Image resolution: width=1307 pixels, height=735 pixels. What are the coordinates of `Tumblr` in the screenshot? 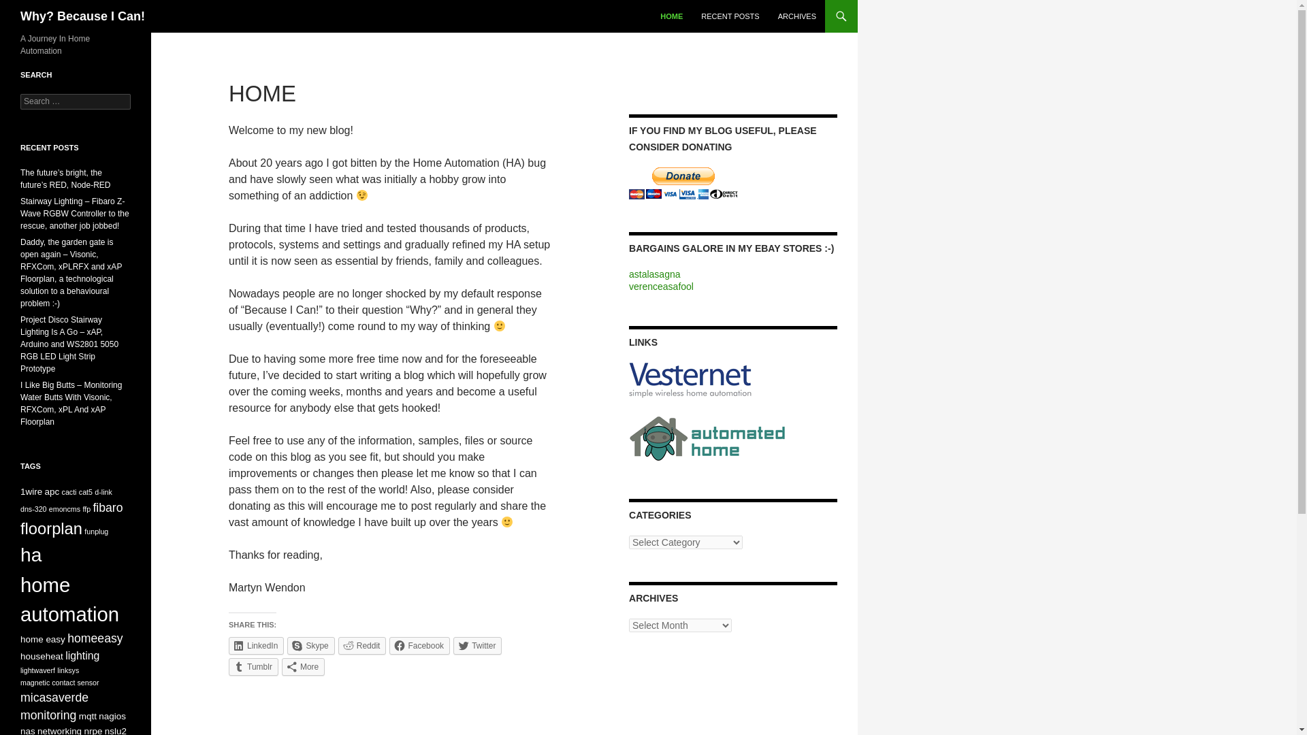 It's located at (253, 666).